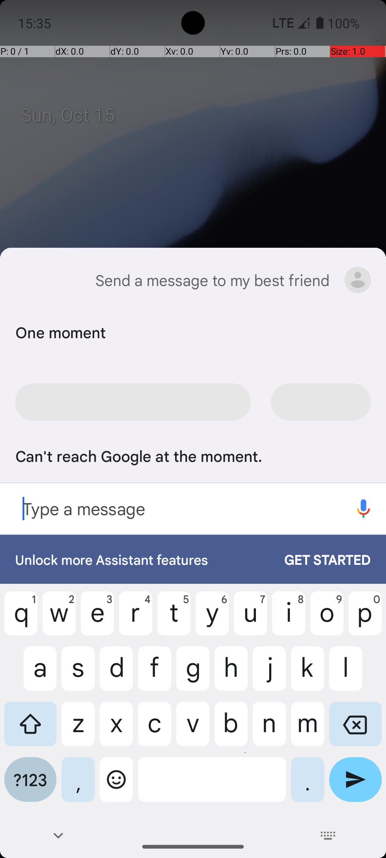 Image resolution: width=386 pixels, height=858 pixels. I want to click on Open explore page, so click(363, 508).